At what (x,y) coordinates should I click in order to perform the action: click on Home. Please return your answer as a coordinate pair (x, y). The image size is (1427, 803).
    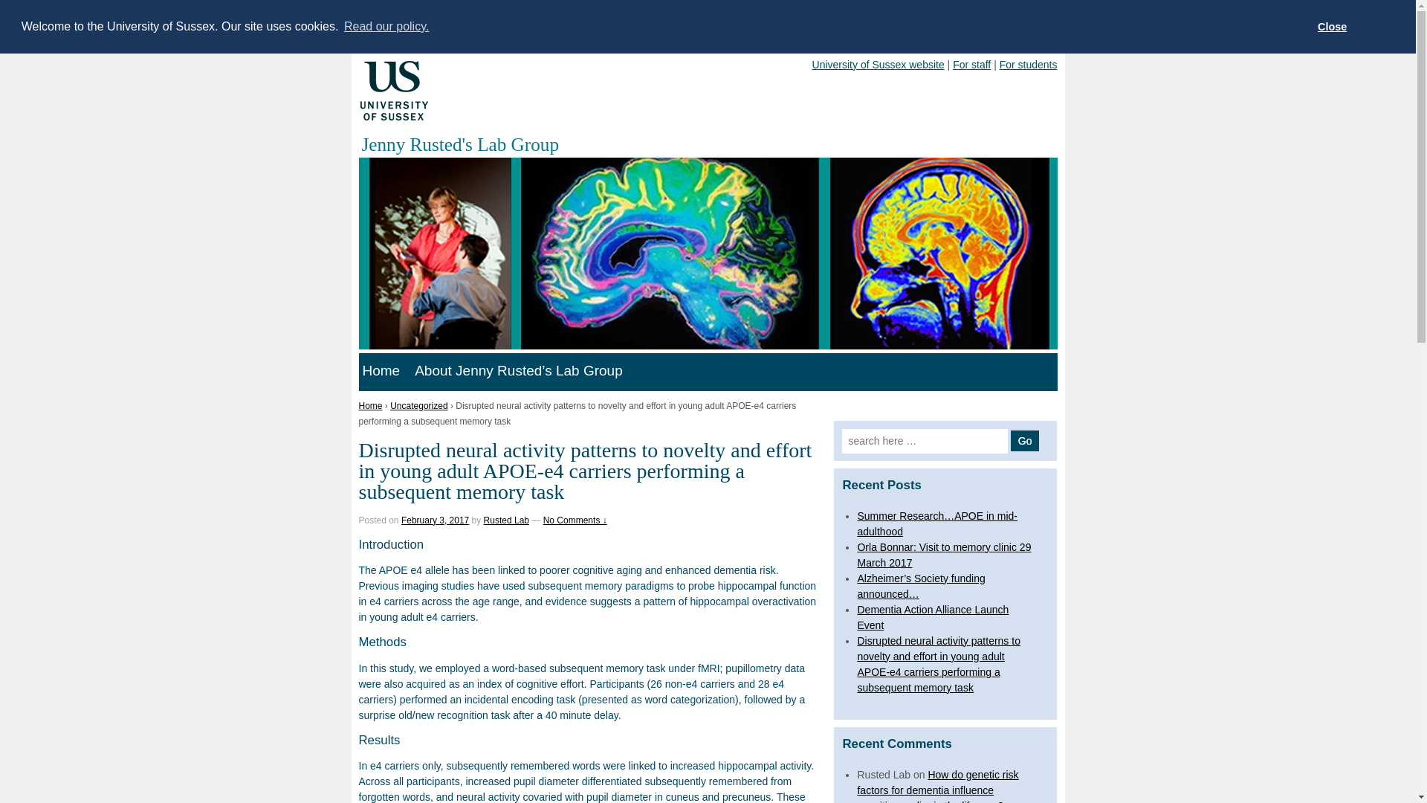
    Looking at the image, I should click on (381, 371).